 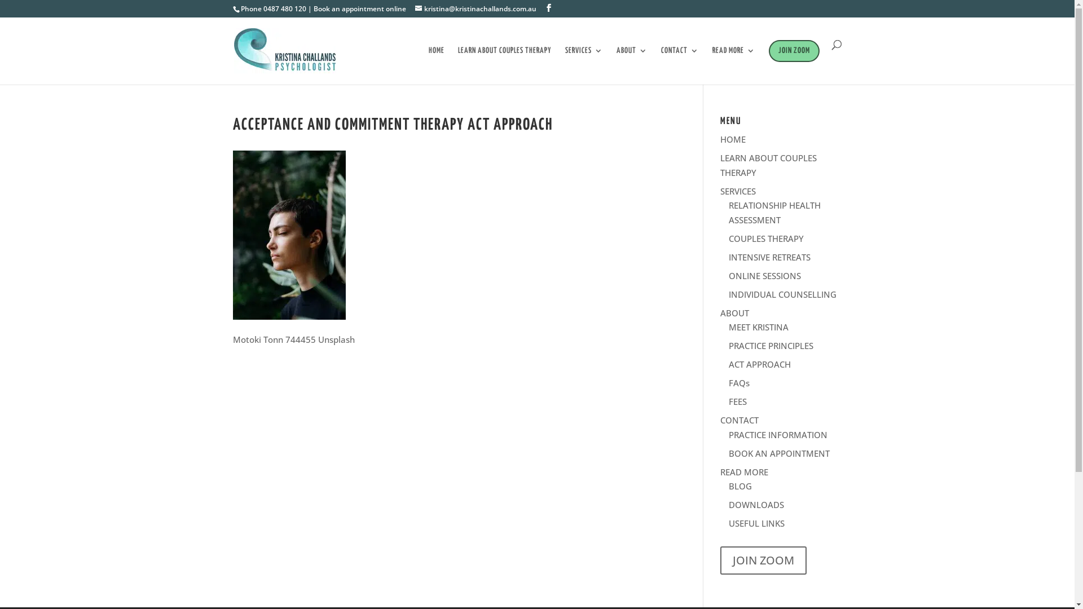 What do you see at coordinates (766, 238) in the screenshot?
I see `COUPLES THERAPY` at bounding box center [766, 238].